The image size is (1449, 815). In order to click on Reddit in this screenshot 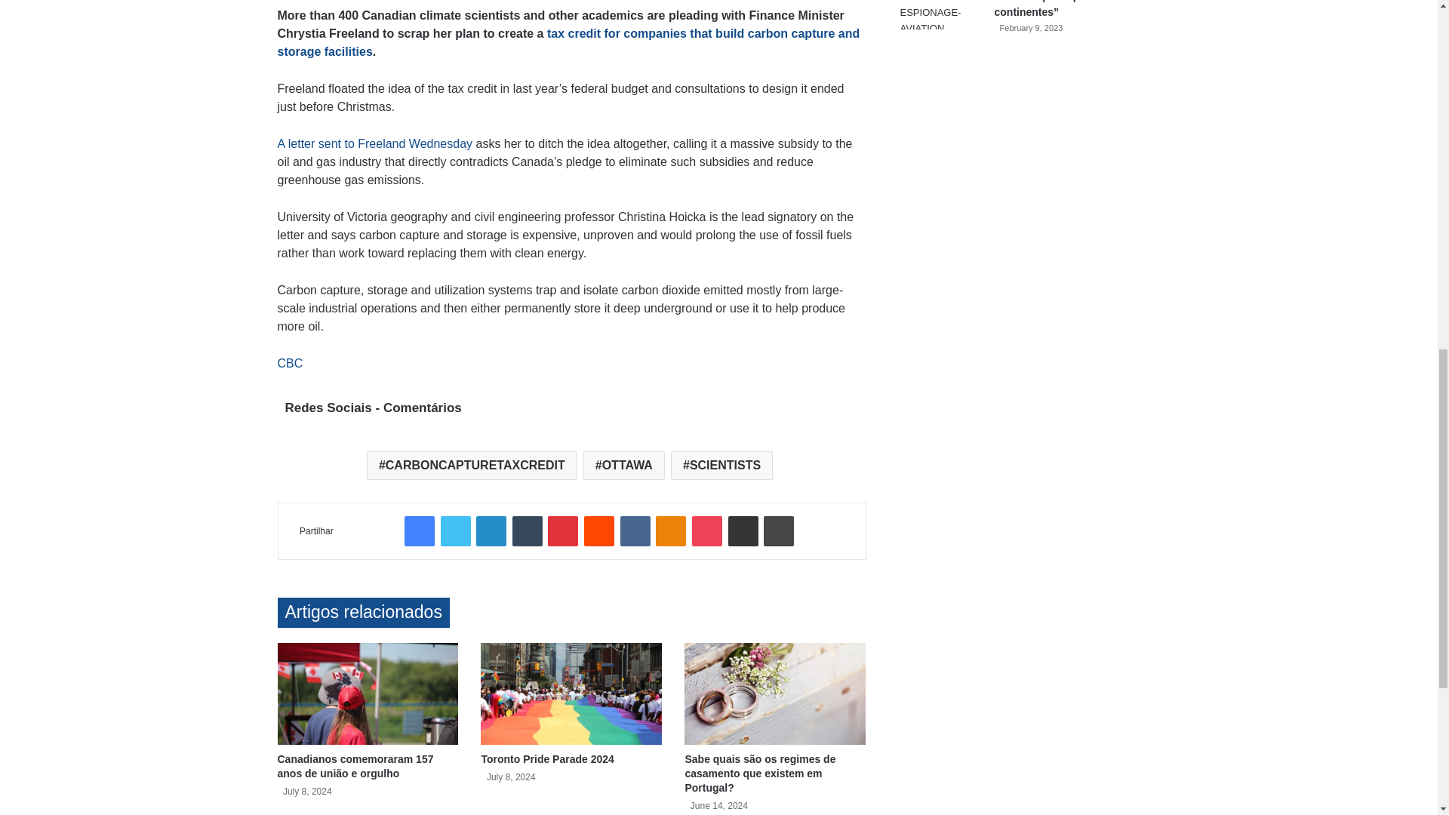, I will do `click(599, 531)`.